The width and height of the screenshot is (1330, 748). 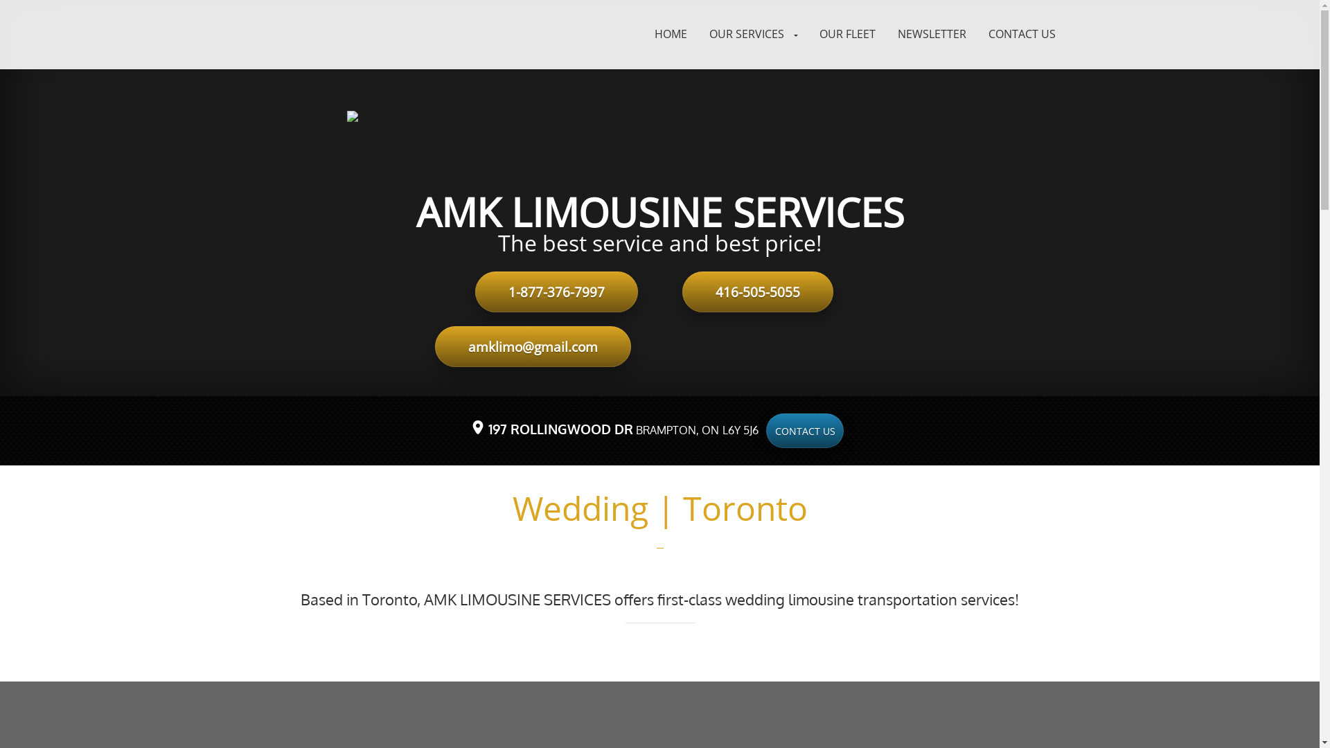 I want to click on HOME, so click(x=671, y=35).